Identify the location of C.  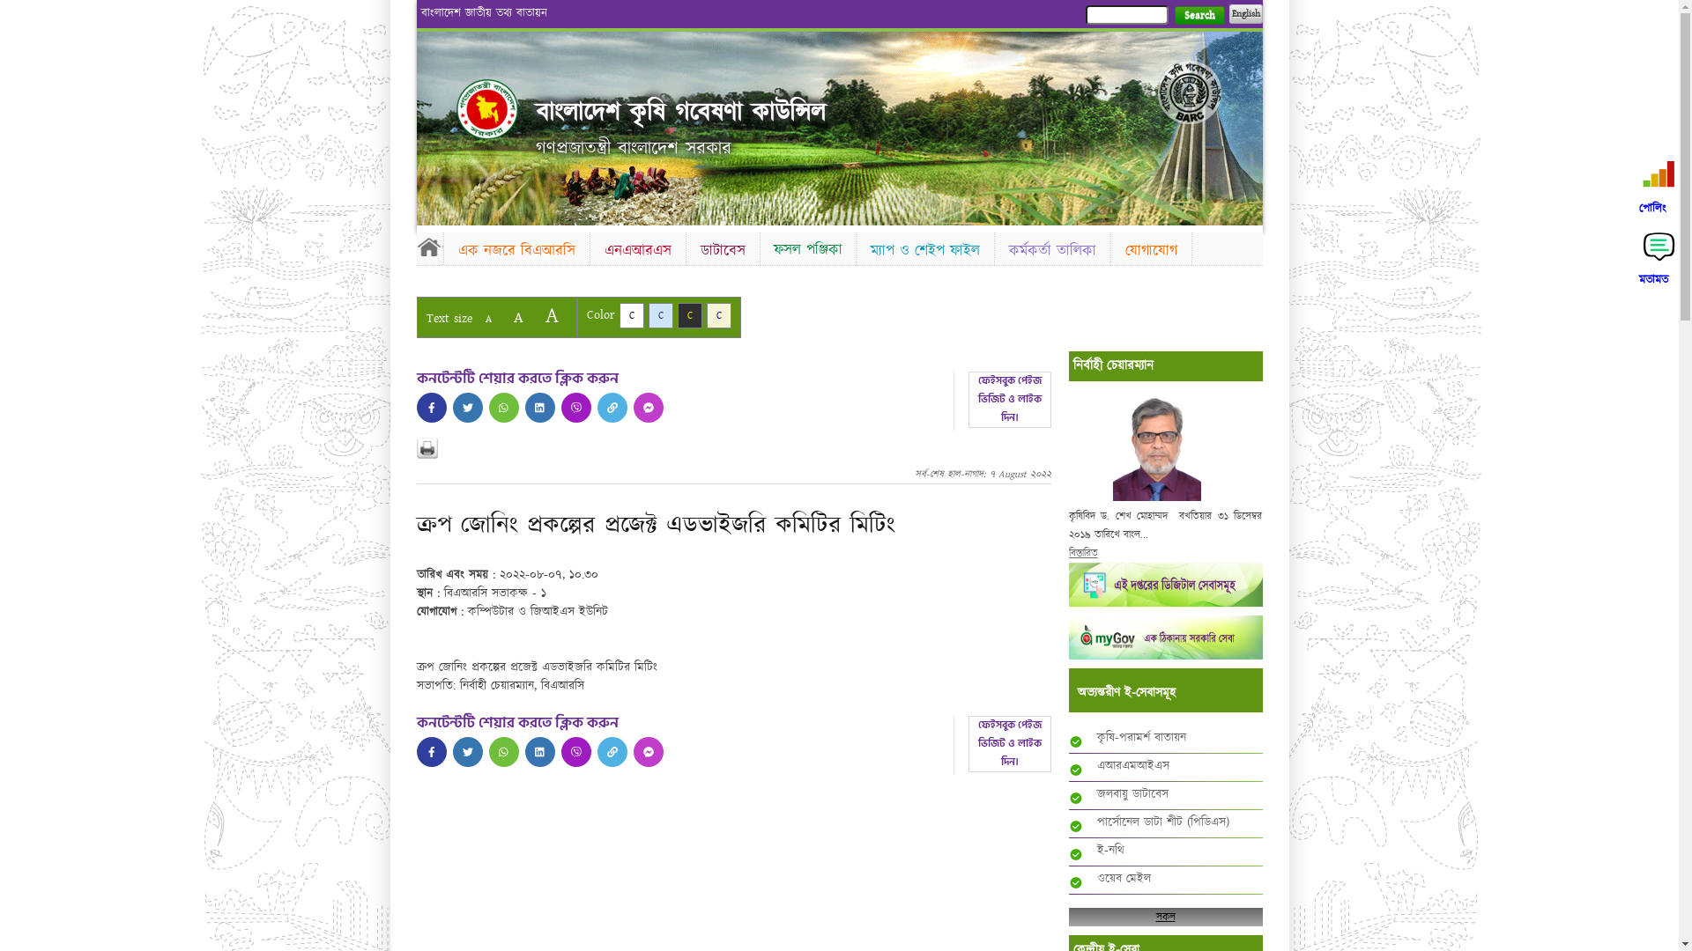
(719, 315).